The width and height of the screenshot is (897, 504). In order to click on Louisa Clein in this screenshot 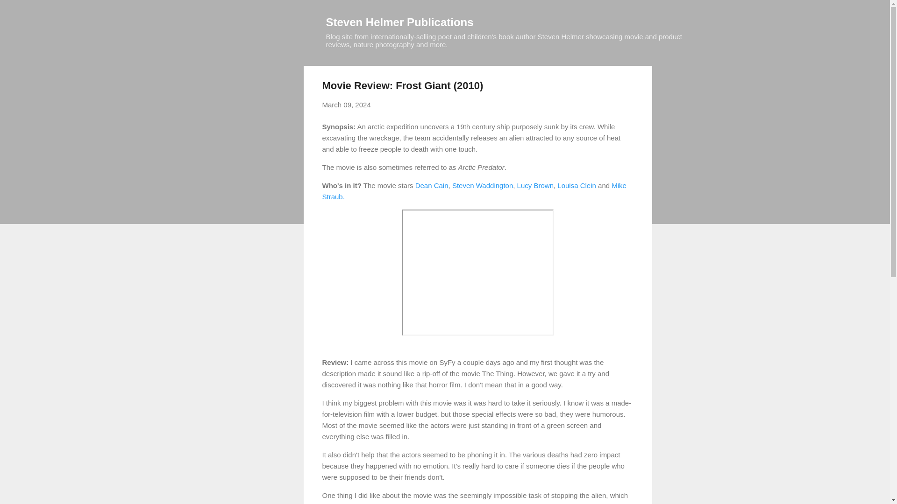, I will do `click(577, 185)`.